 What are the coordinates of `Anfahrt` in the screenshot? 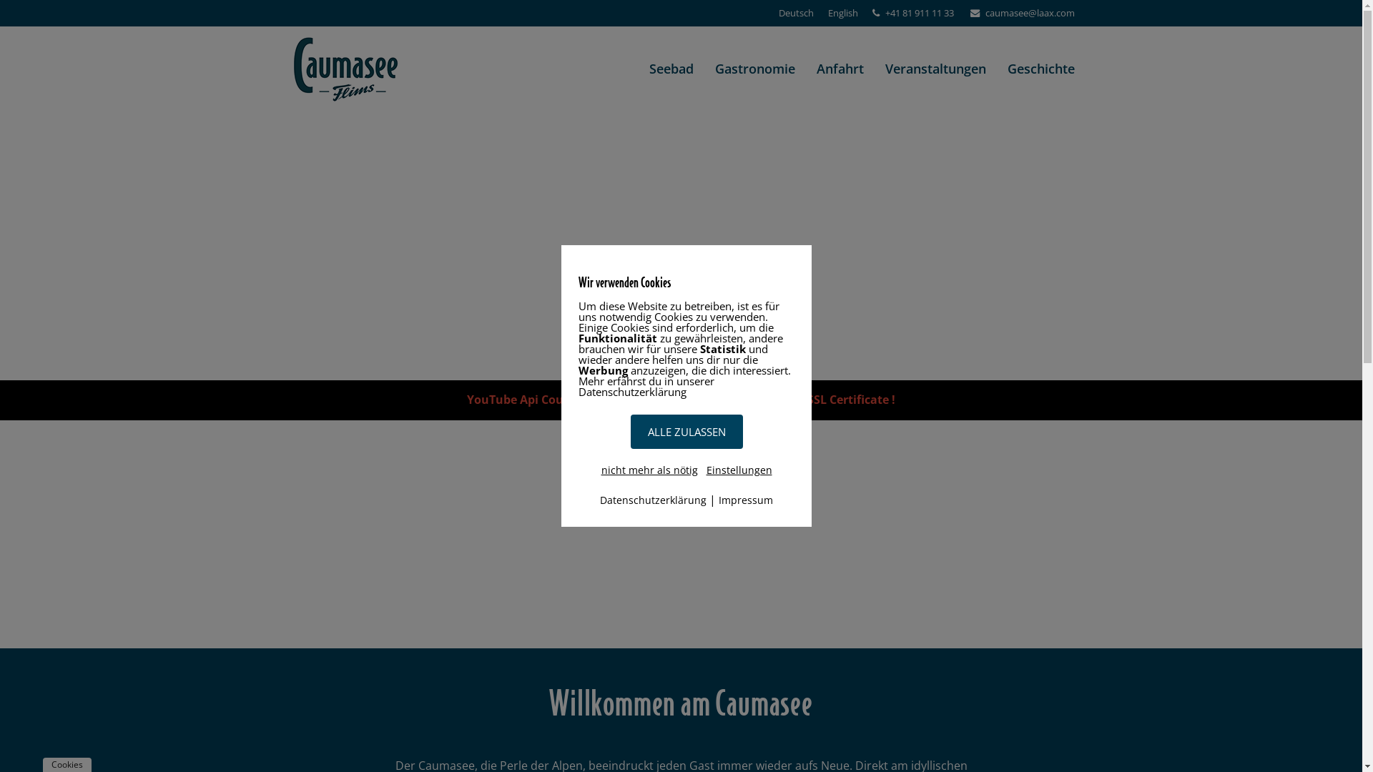 It's located at (840, 69).